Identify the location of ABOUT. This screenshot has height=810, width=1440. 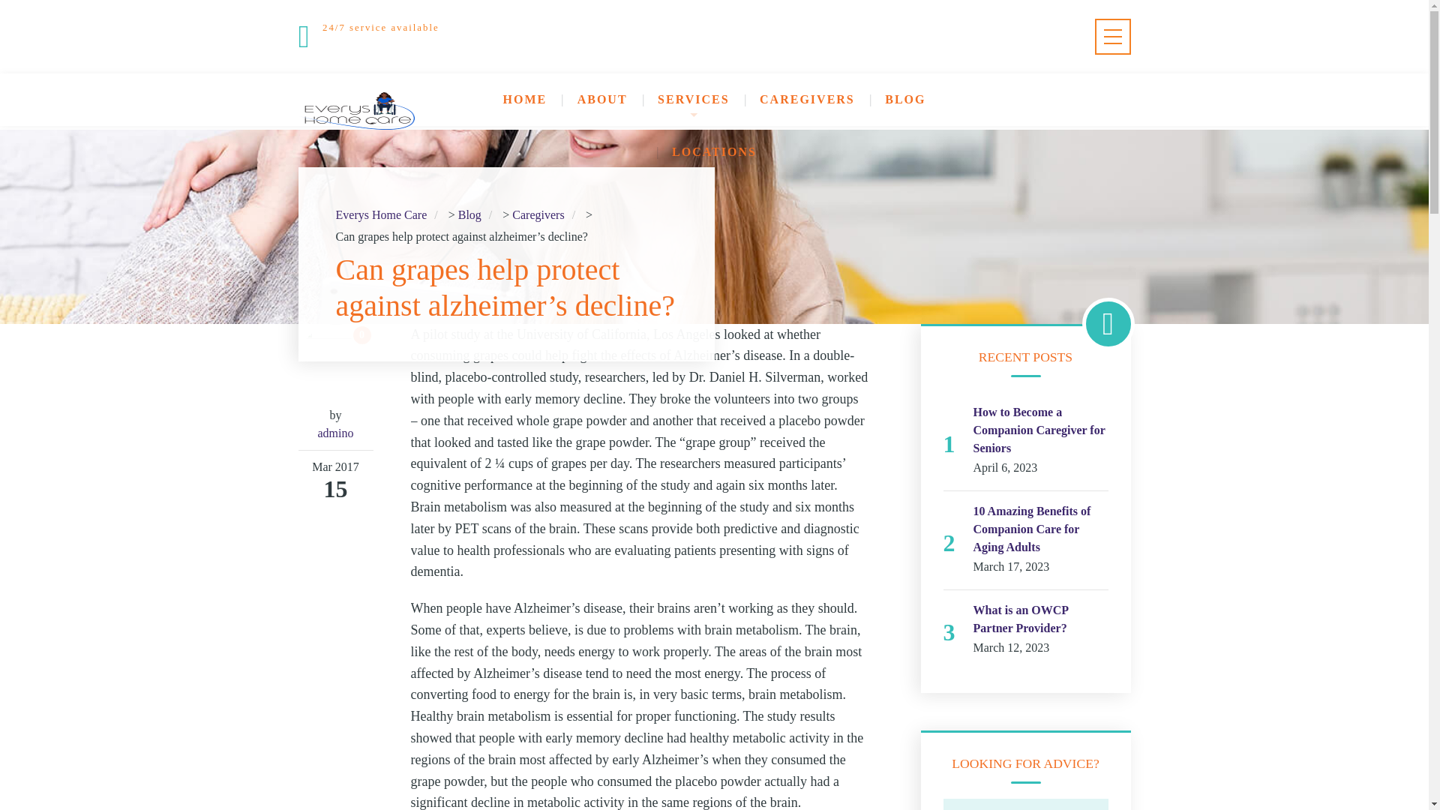
(602, 100).